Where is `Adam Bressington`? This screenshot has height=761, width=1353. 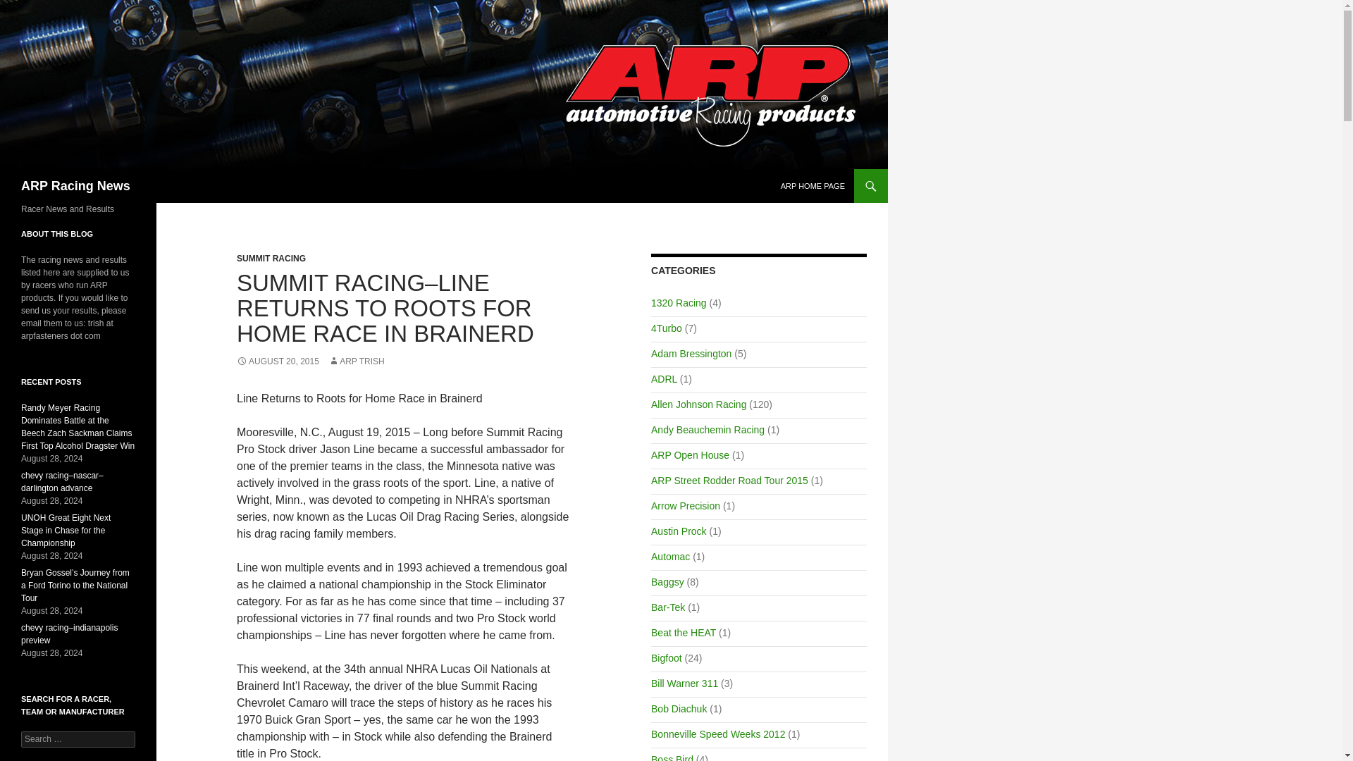 Adam Bressington is located at coordinates (691, 353).